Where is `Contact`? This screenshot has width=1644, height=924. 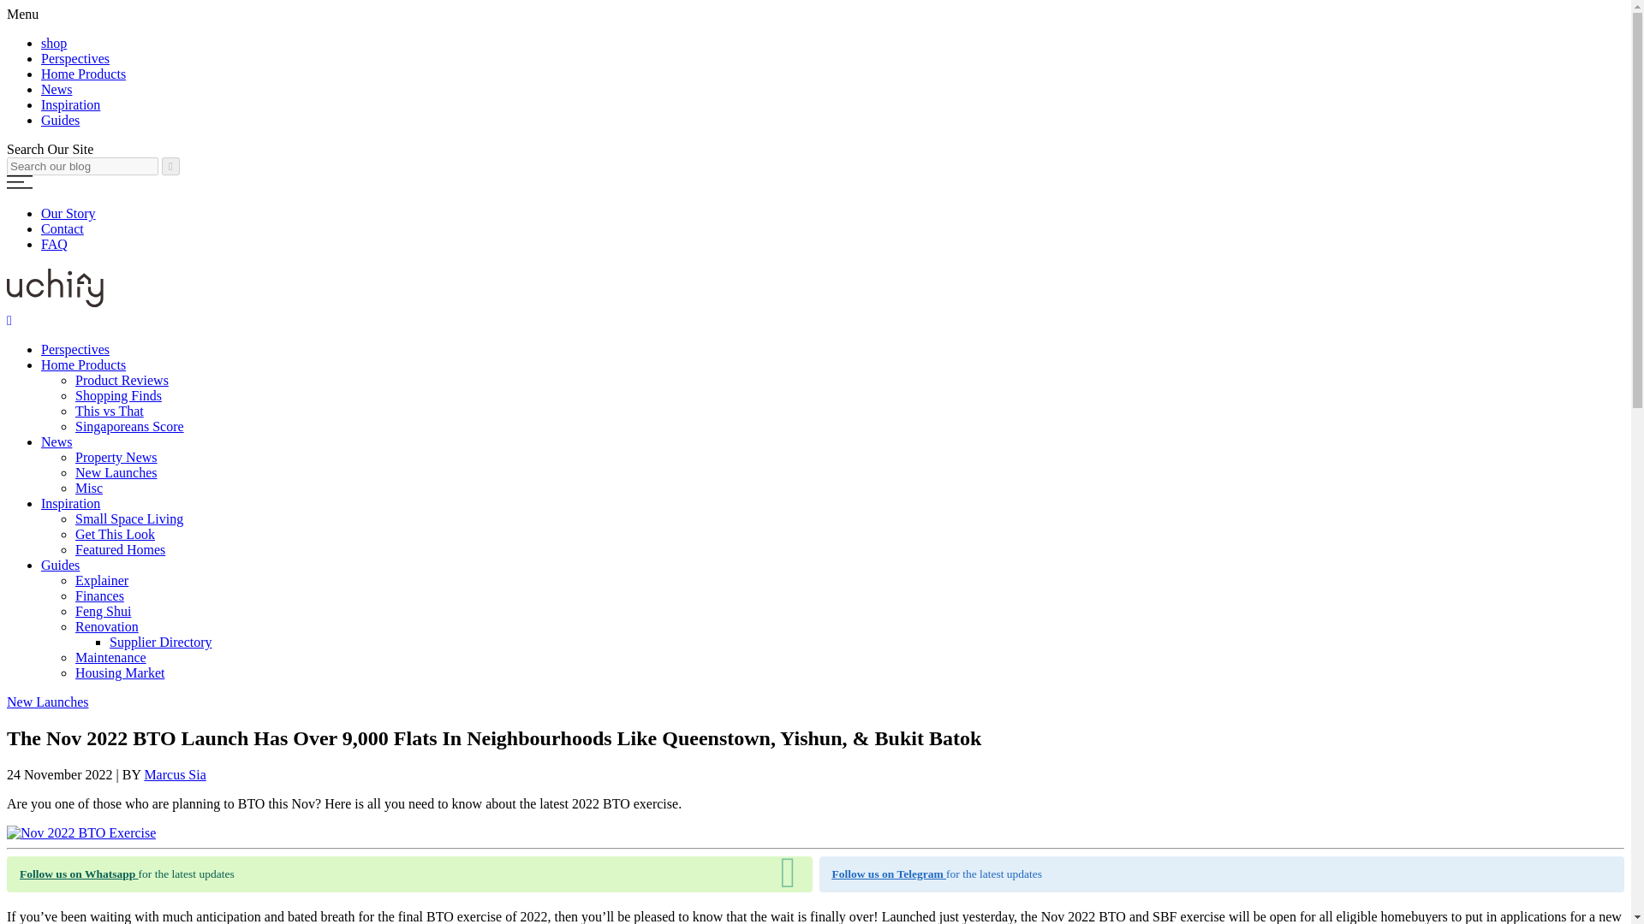
Contact is located at coordinates (62, 229).